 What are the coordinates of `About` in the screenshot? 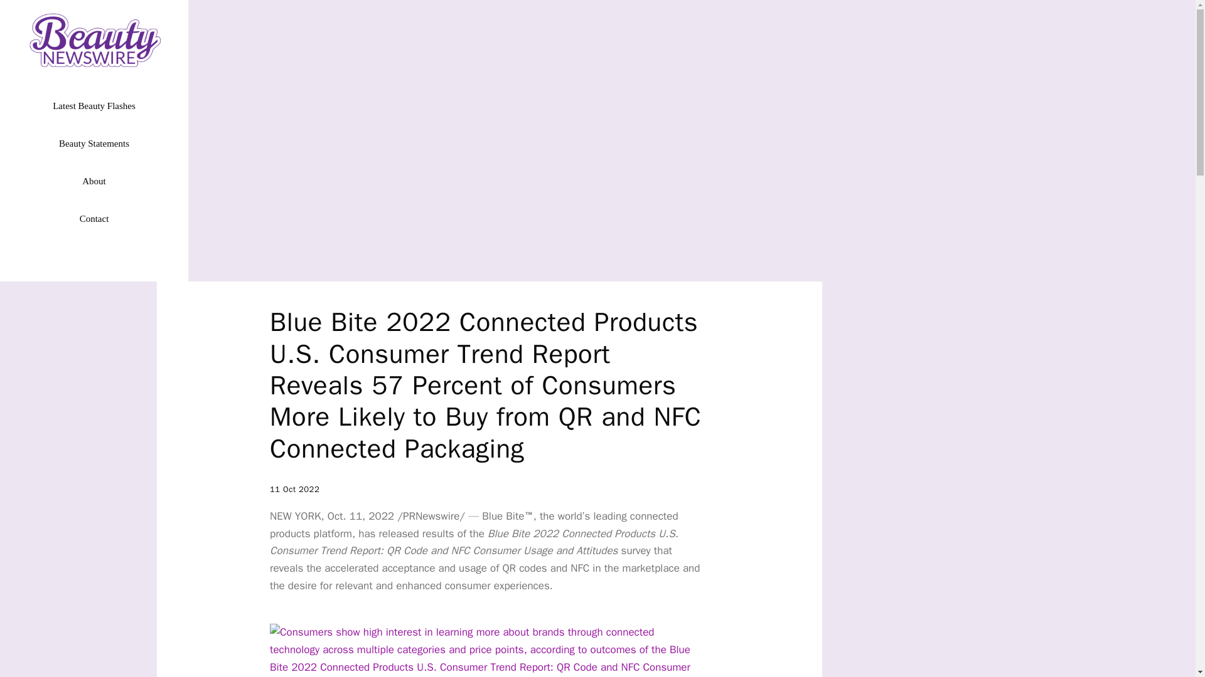 It's located at (94, 181).